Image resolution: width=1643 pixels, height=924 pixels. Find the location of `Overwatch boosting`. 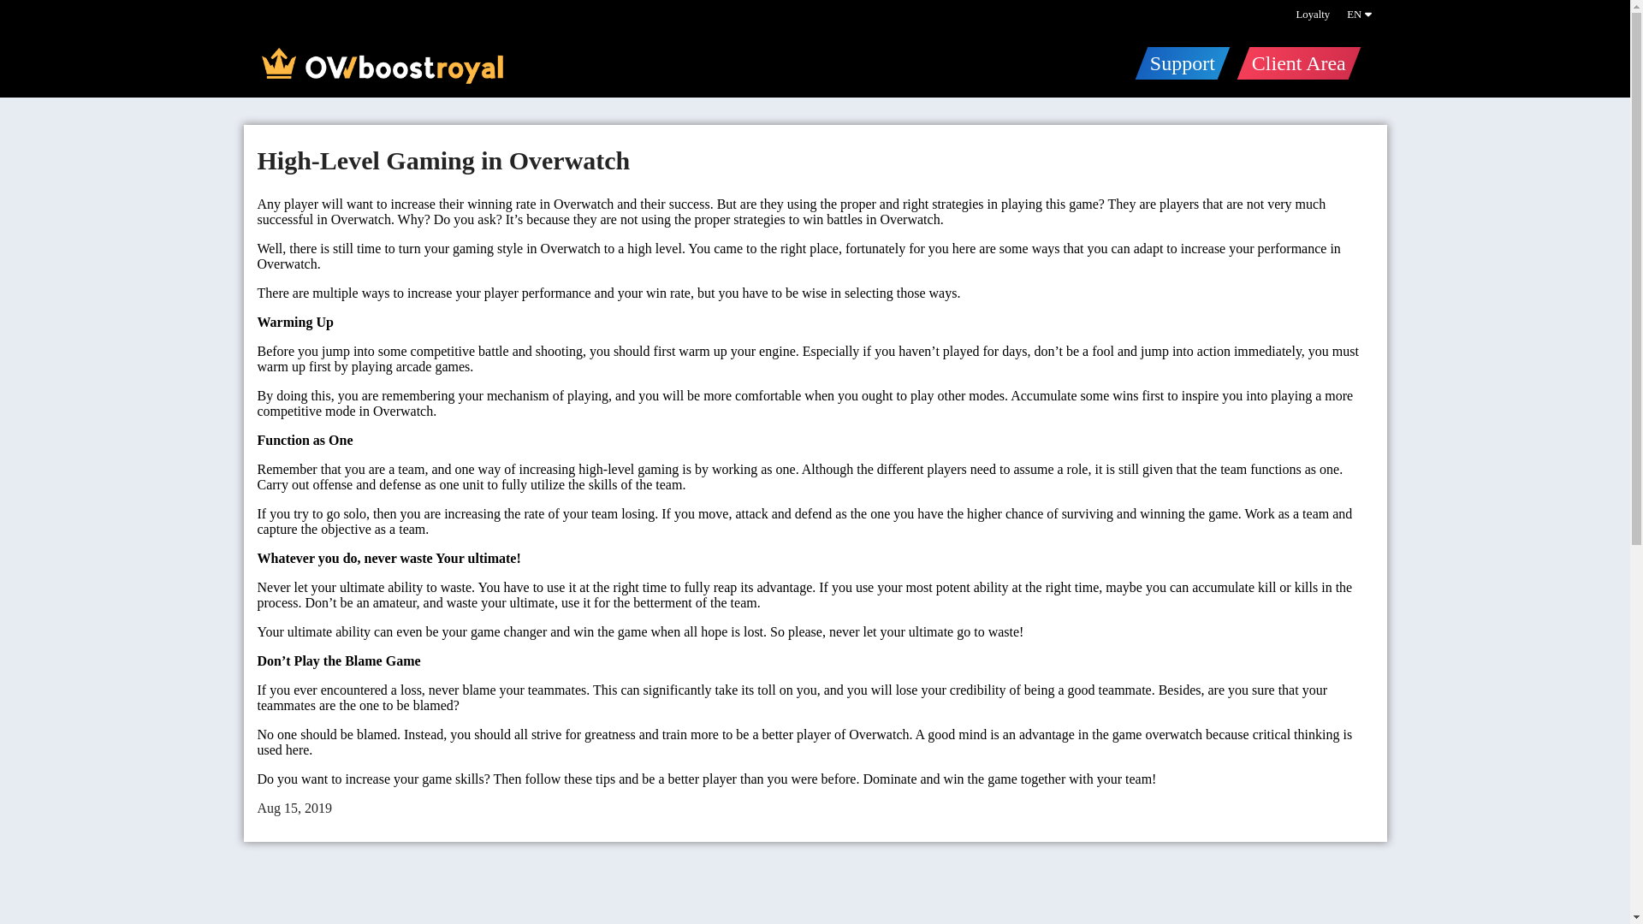

Overwatch boosting is located at coordinates (381, 65).